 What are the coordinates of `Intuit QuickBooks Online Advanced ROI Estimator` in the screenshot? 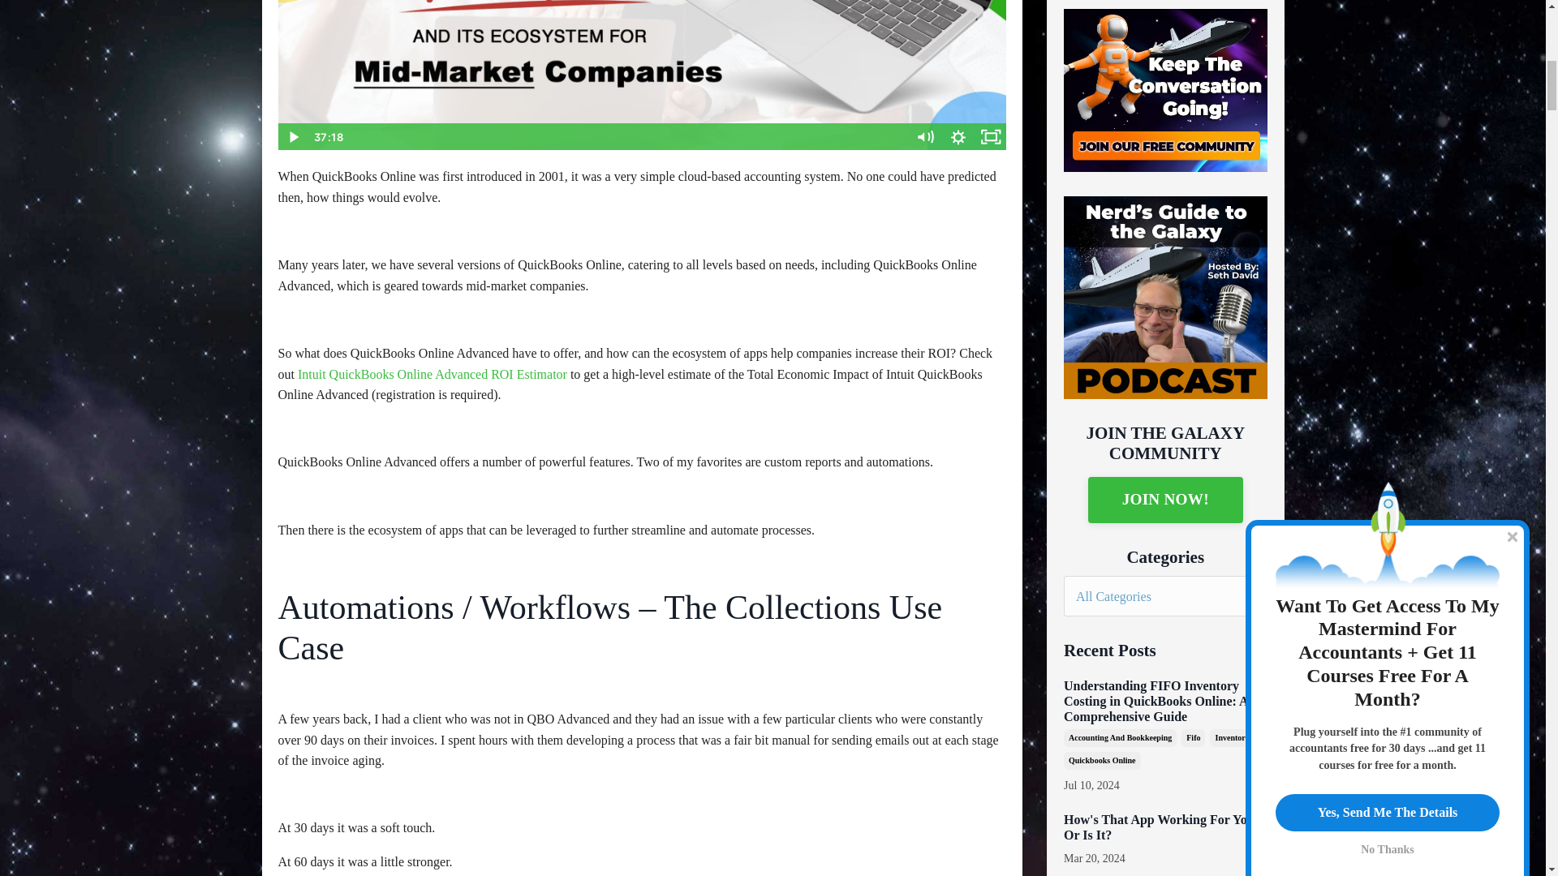 It's located at (432, 373).